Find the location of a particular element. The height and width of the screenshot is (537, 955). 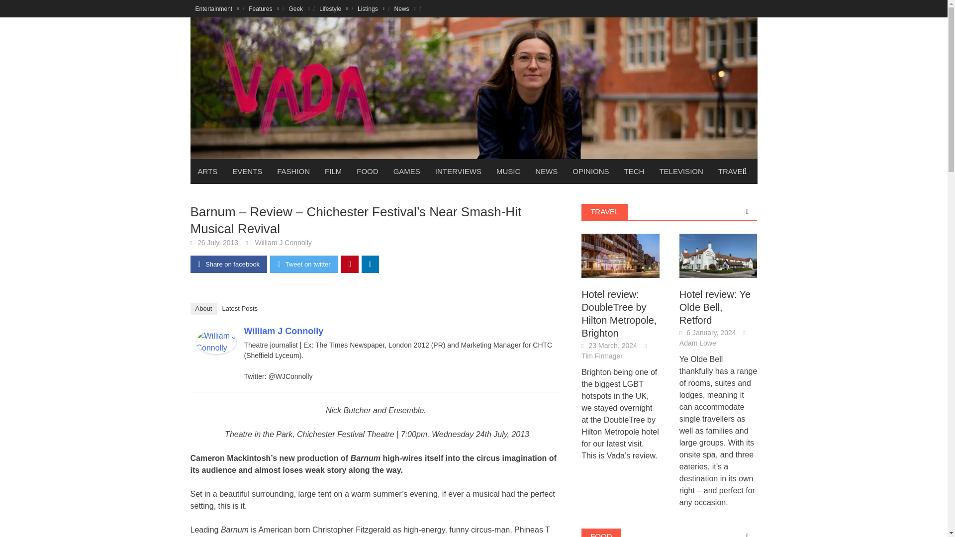

Listings is located at coordinates (371, 8).